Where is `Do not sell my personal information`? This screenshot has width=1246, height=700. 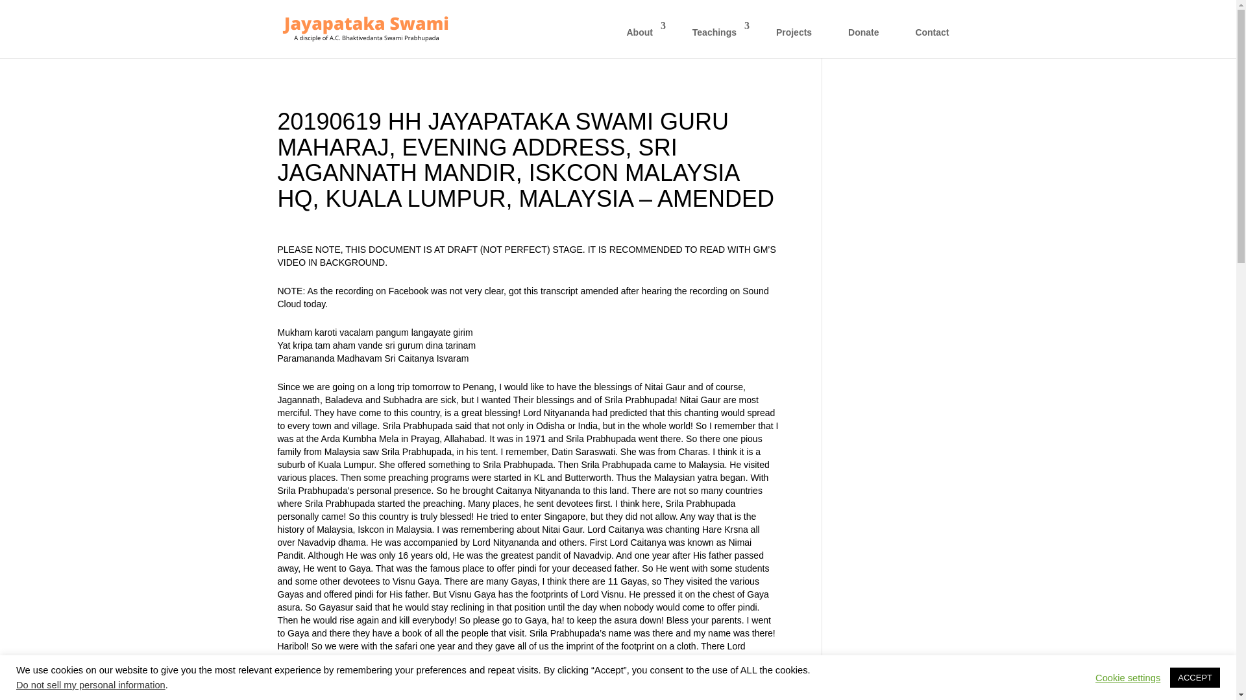
Do not sell my personal information is located at coordinates (91, 684).